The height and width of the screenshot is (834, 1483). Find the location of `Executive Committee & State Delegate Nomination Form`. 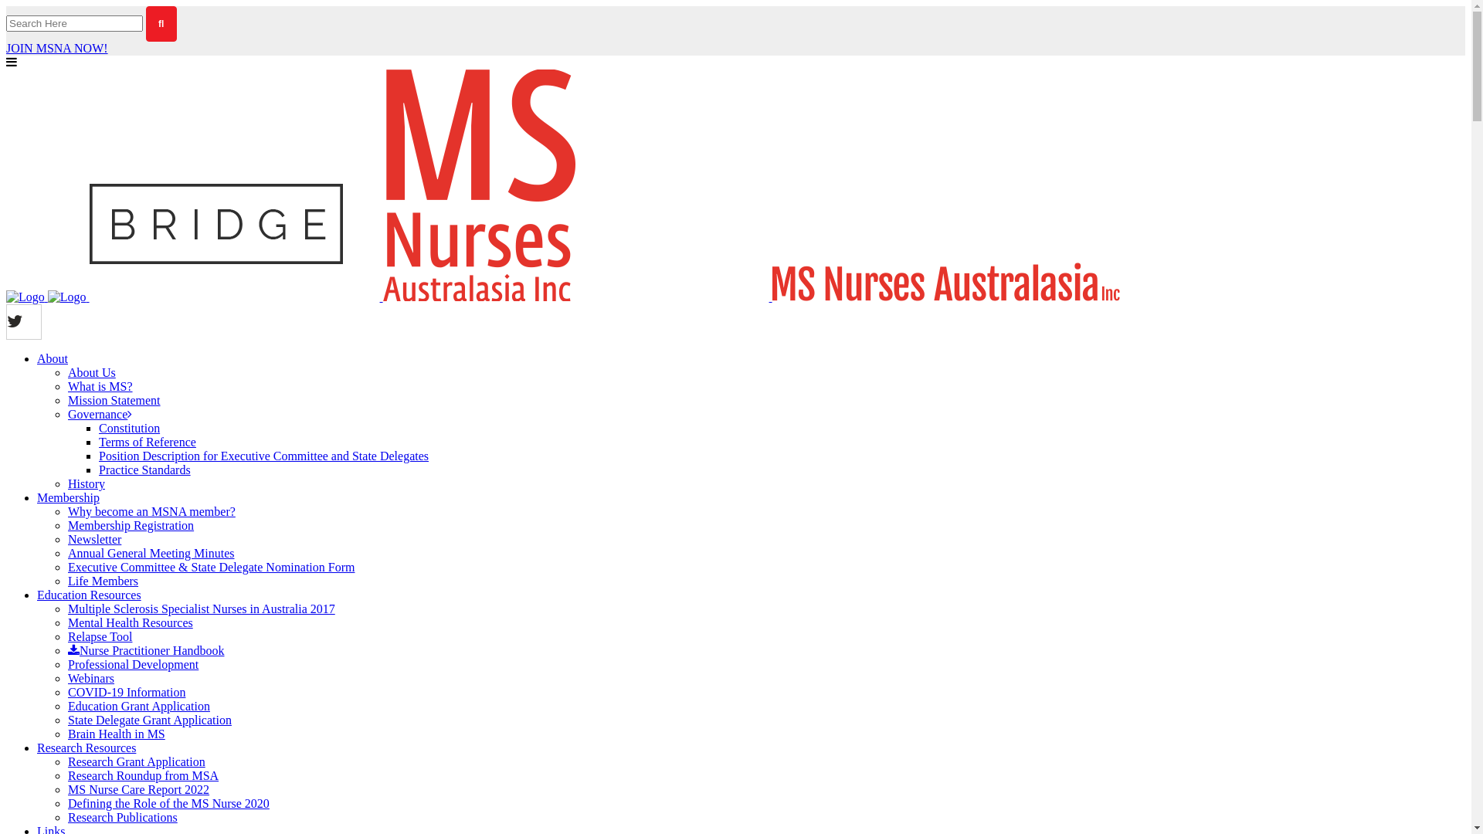

Executive Committee & State Delegate Nomination Form is located at coordinates (212, 567).